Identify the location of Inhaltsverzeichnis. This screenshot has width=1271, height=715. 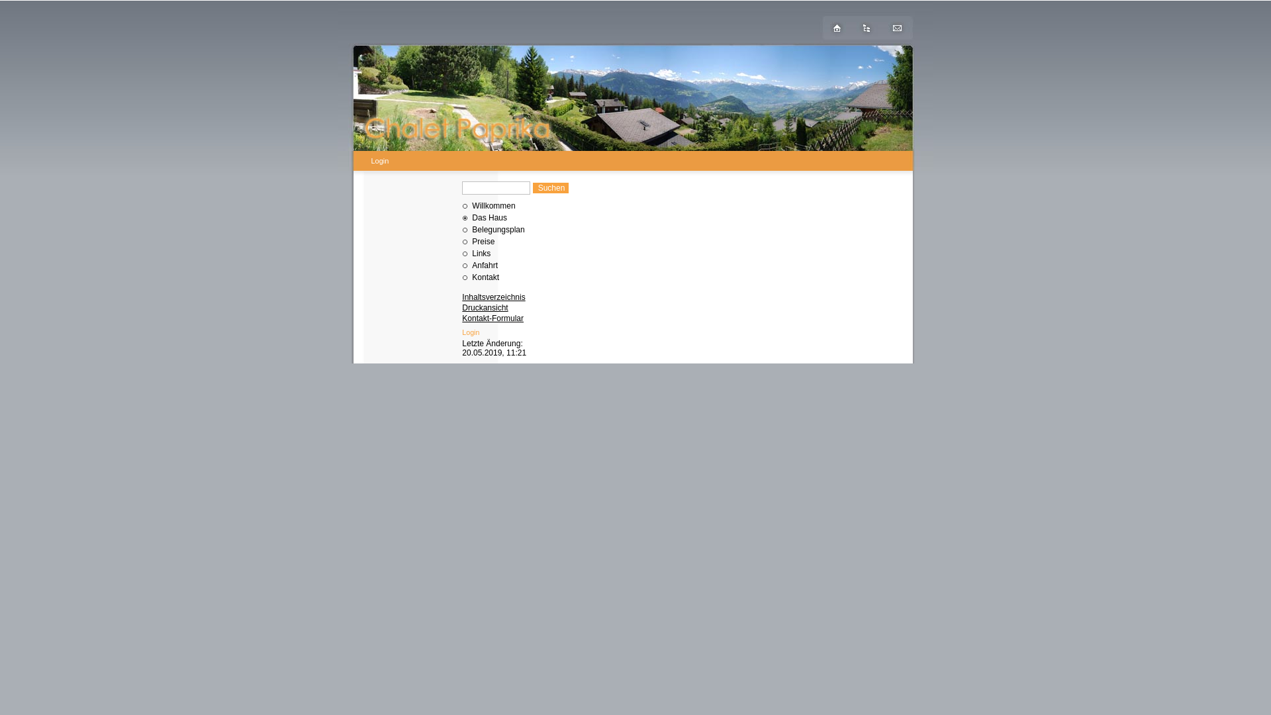
(494, 297).